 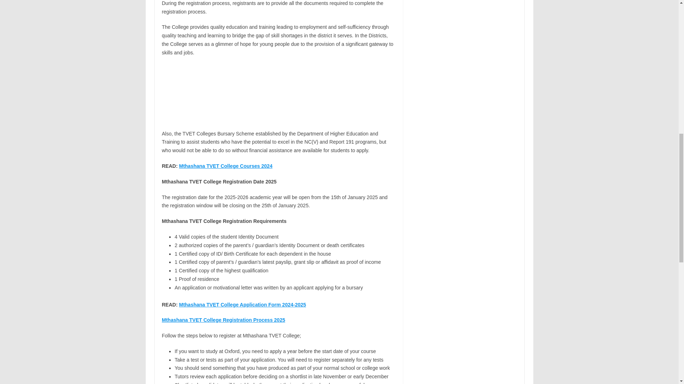 What do you see at coordinates (242, 304) in the screenshot?
I see `Mthashana TVET College Application Form 2024-2025` at bounding box center [242, 304].